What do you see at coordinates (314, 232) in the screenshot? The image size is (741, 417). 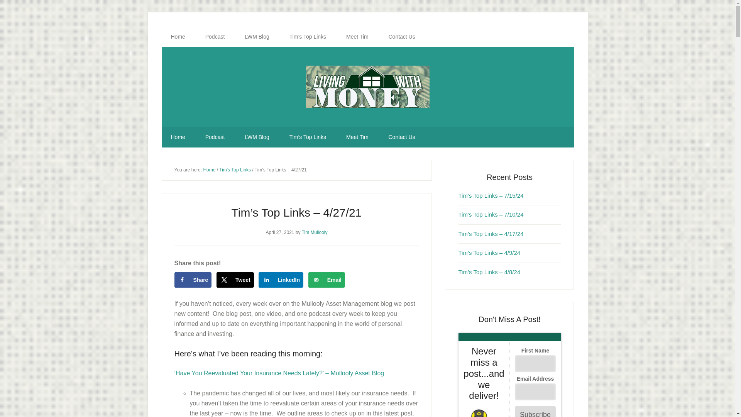 I see `Tim Mullooly` at bounding box center [314, 232].